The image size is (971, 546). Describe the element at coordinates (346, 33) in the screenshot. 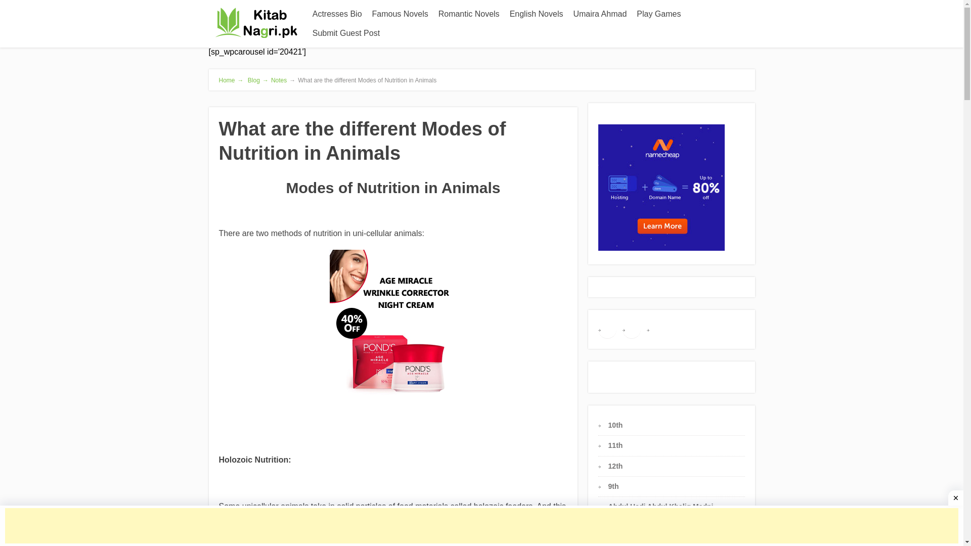

I see `Submit Guest Post` at that location.